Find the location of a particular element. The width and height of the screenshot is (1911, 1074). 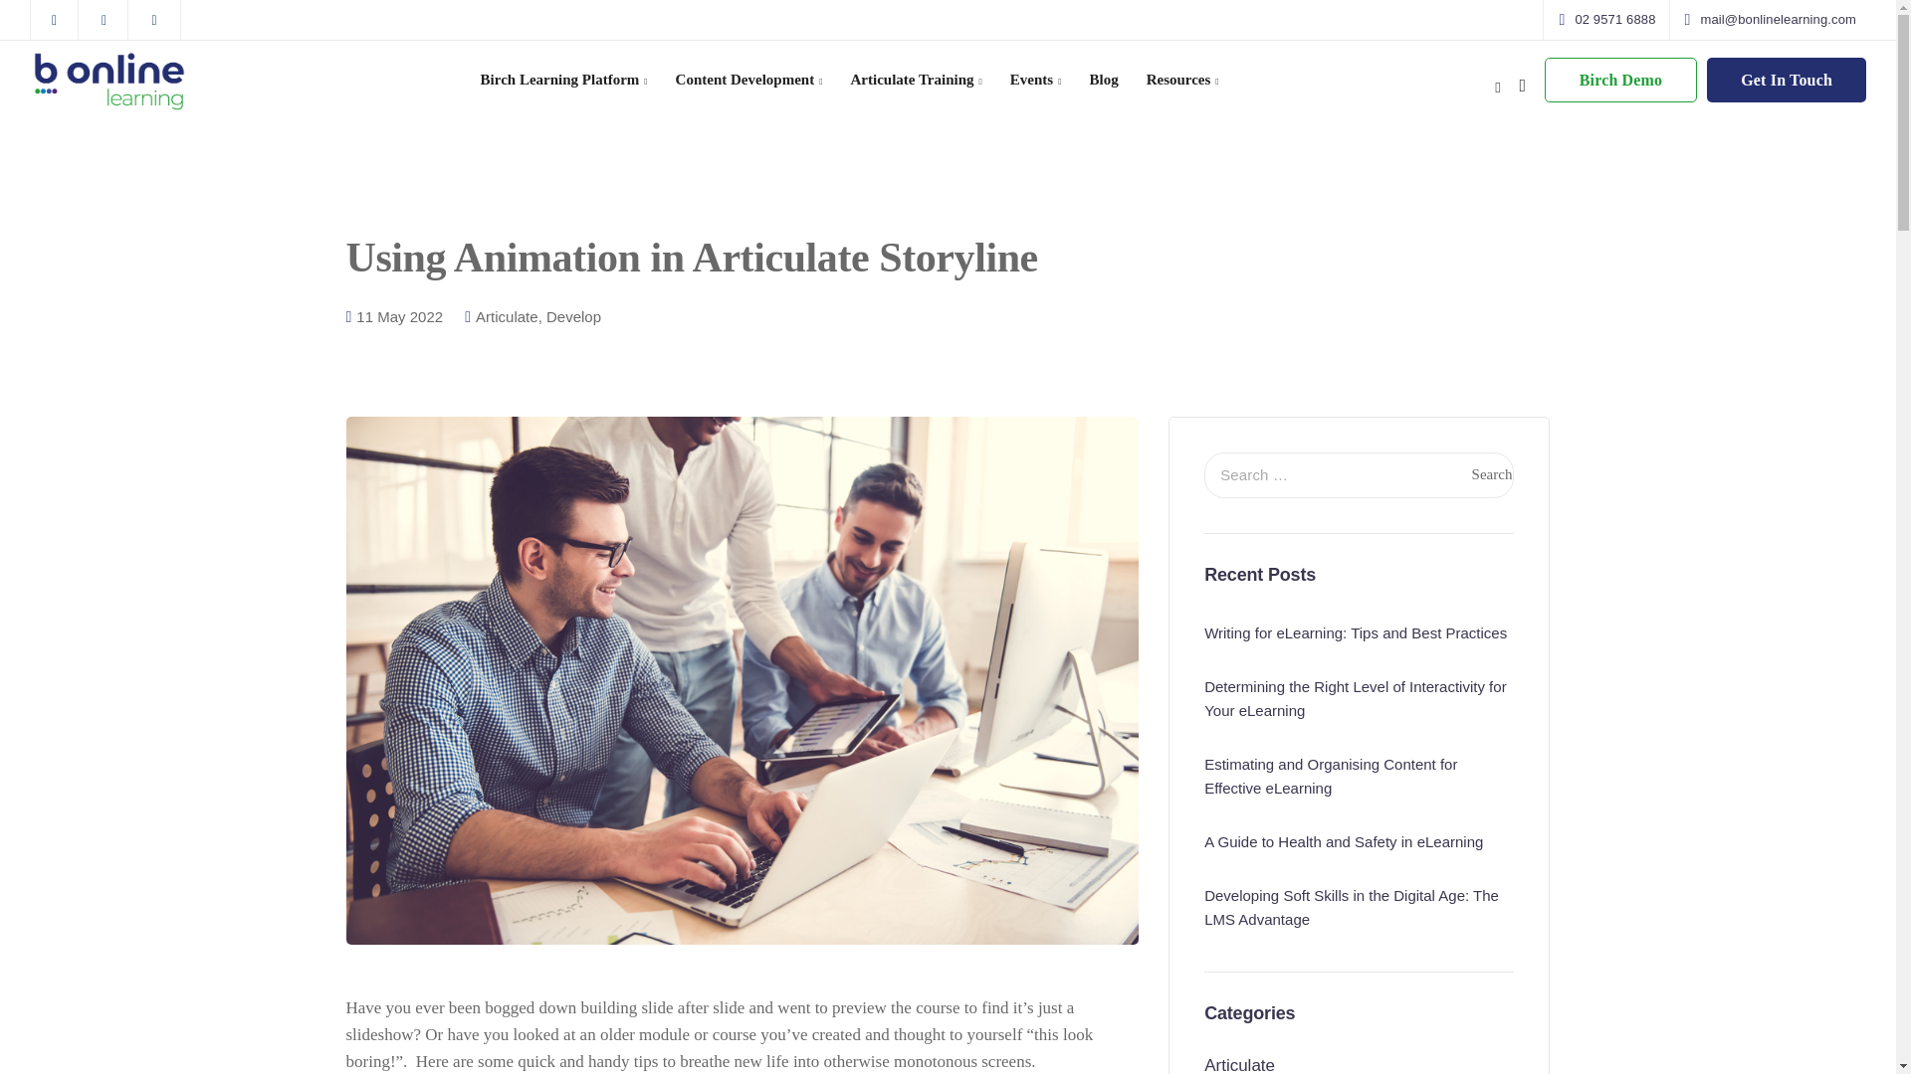

Search is located at coordinates (1491, 474).